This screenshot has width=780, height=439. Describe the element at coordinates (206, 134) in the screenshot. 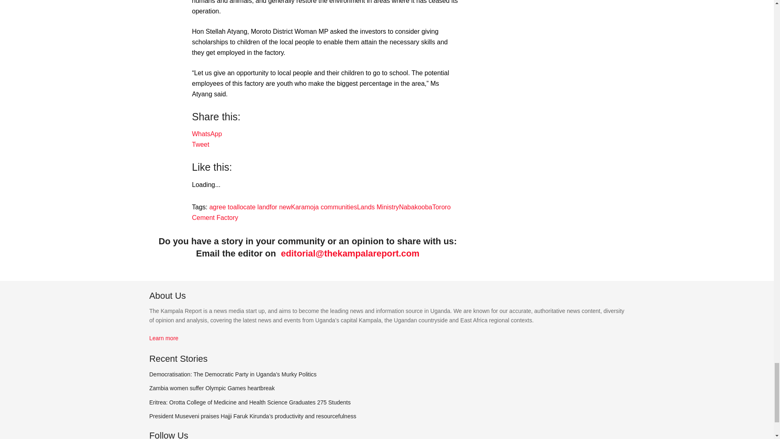

I see `Click to share on WhatsApp` at that location.